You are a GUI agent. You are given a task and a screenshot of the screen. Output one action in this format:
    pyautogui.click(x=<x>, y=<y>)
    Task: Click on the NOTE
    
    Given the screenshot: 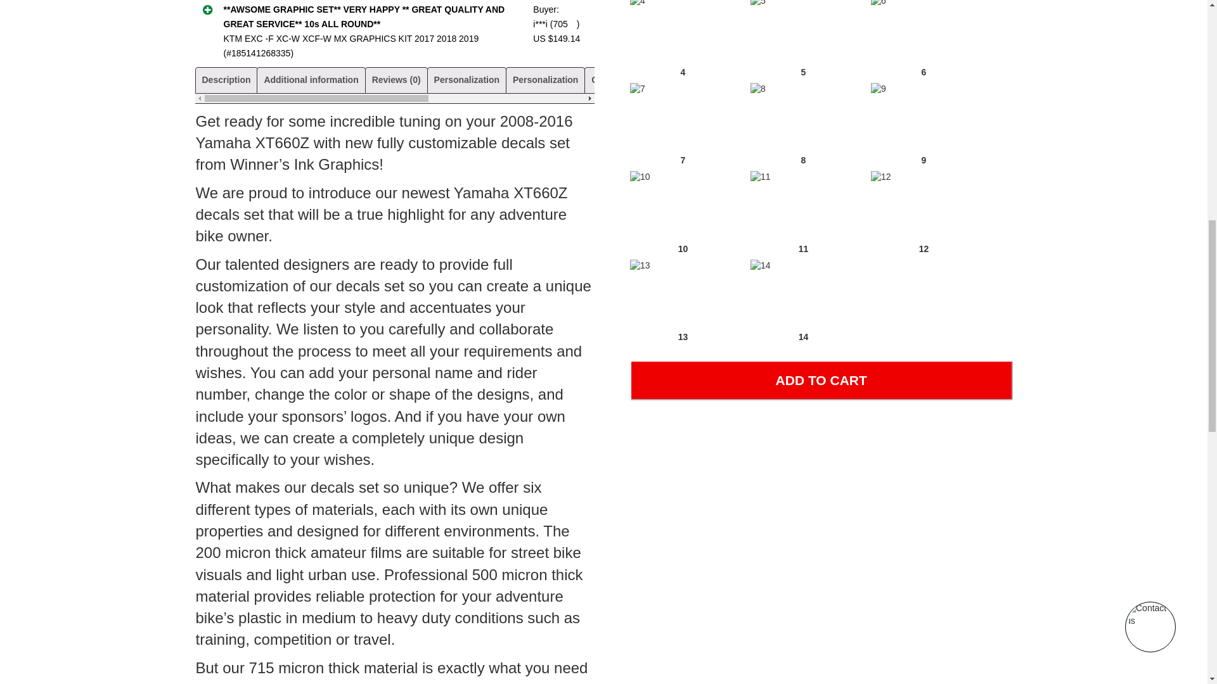 What is the action you would take?
    pyautogui.click(x=816, y=79)
    